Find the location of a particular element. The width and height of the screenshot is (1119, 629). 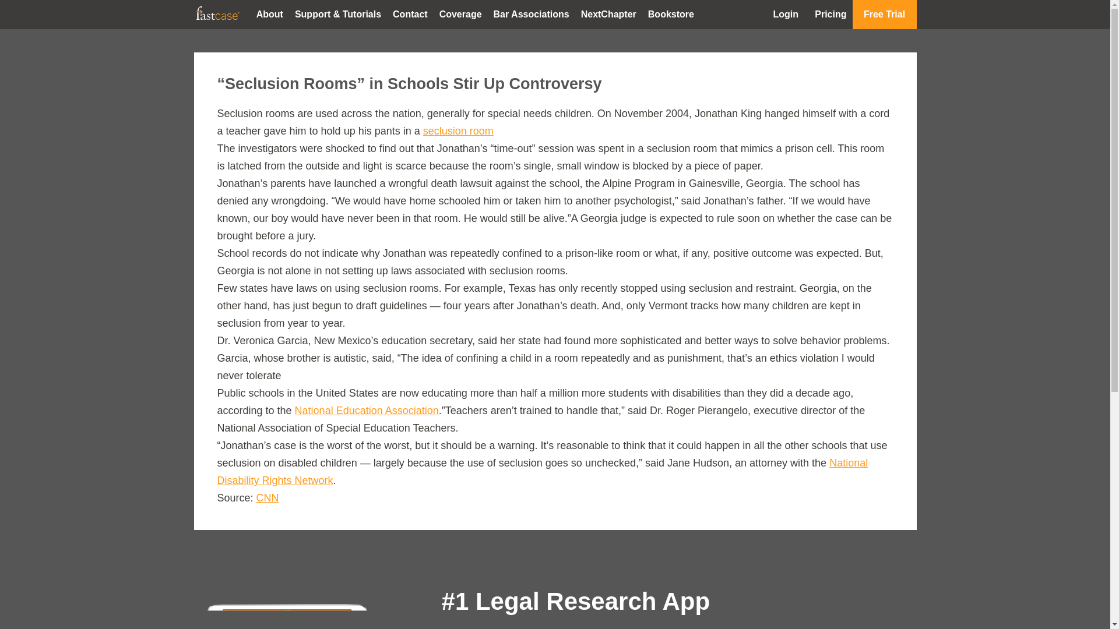

Coverage is located at coordinates (460, 14).